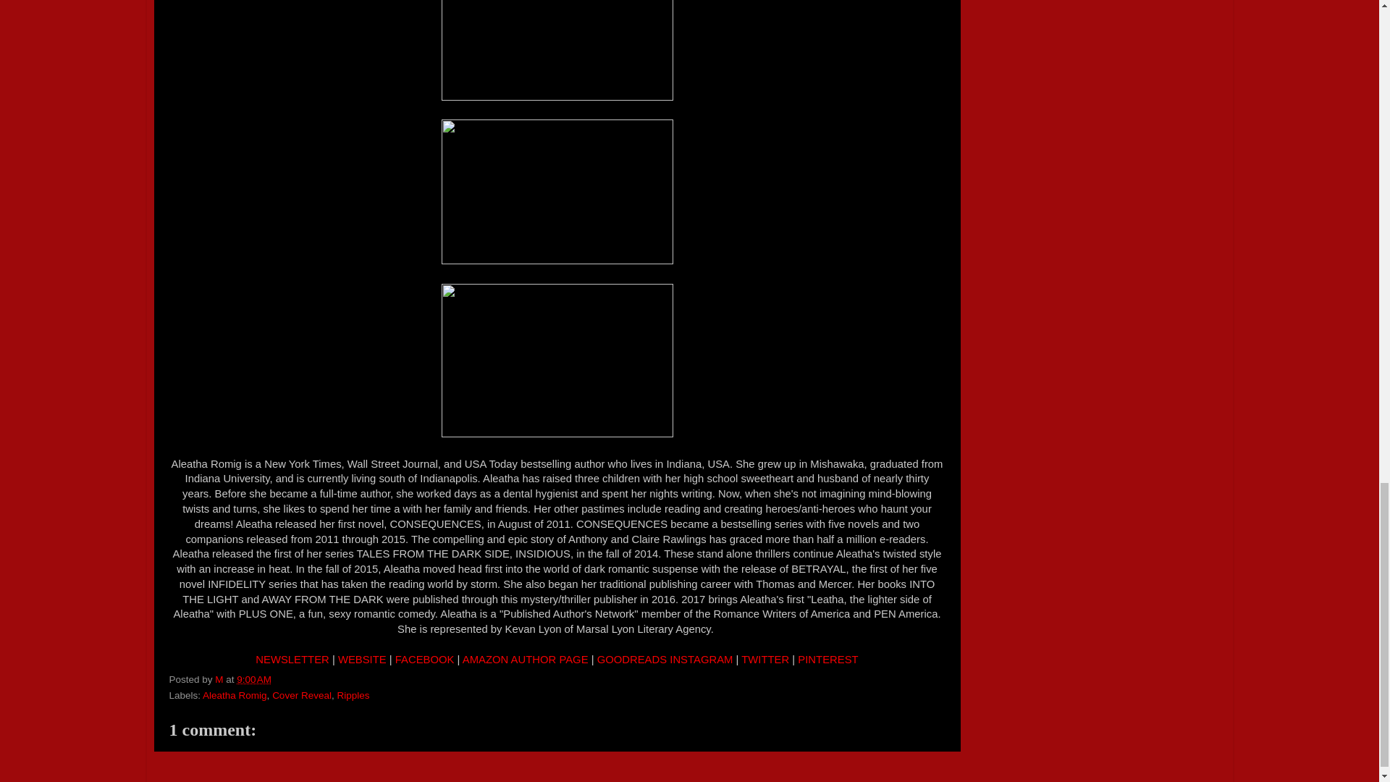  Describe the element at coordinates (353, 695) in the screenshot. I see `Ripples` at that location.